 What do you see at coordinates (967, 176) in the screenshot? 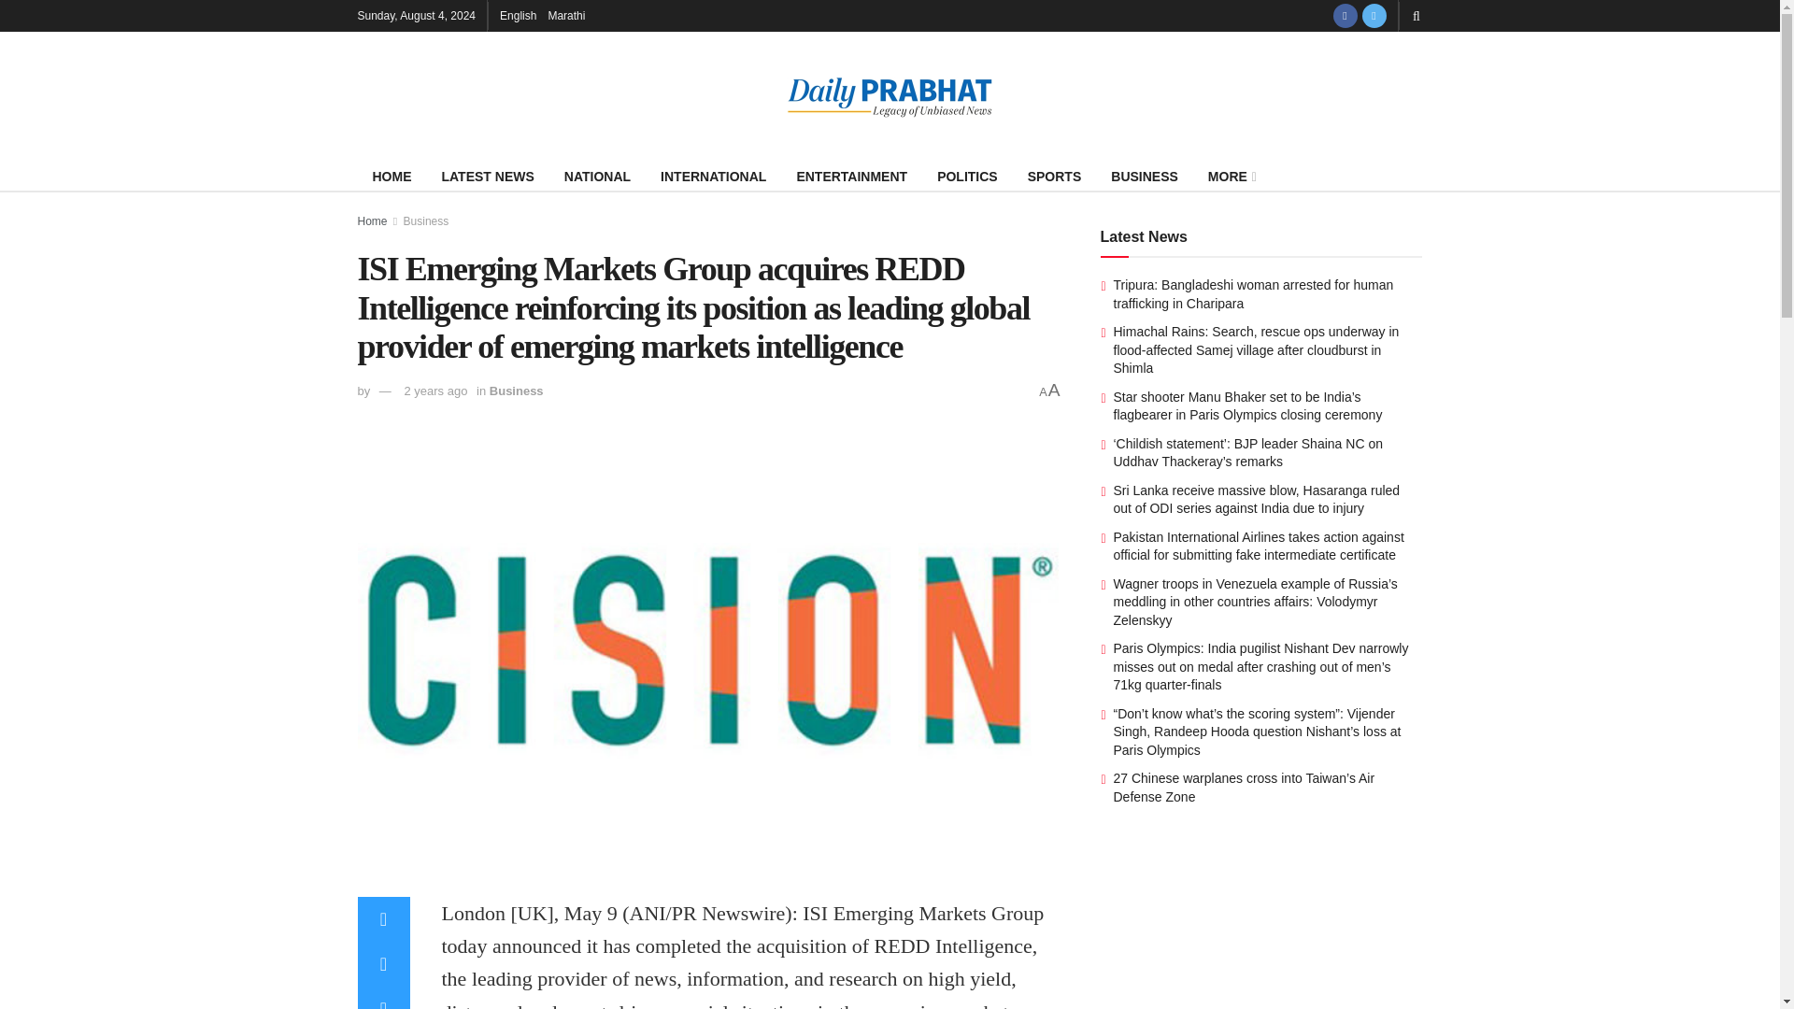
I see `POLITICS` at bounding box center [967, 176].